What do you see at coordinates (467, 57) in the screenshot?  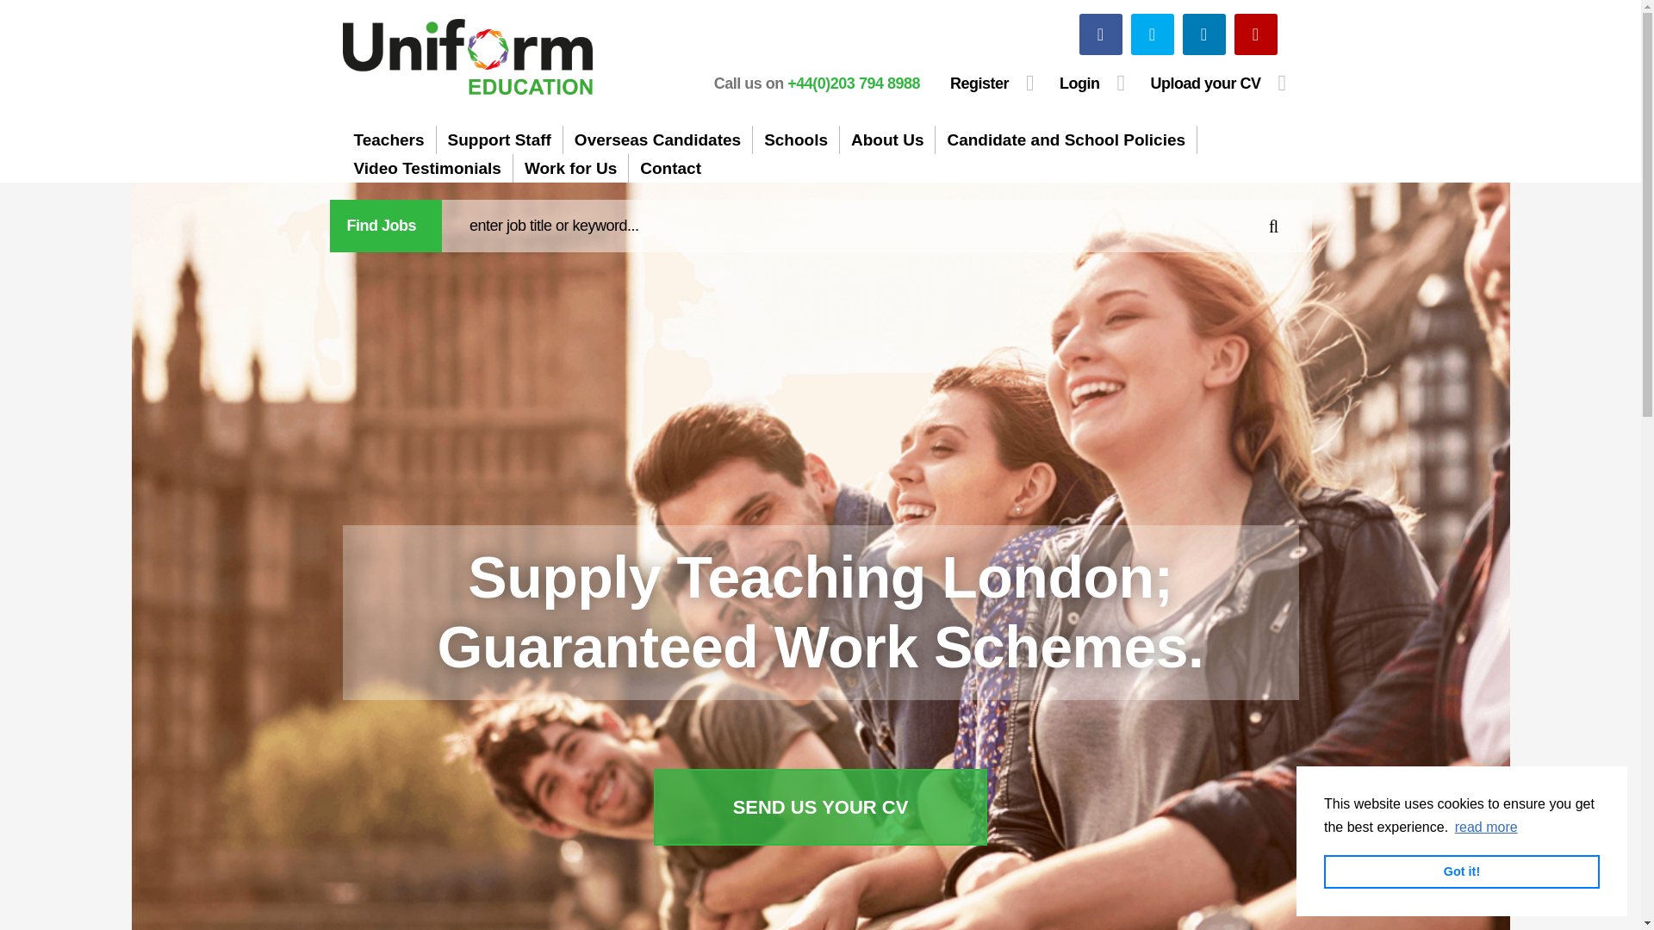 I see `Uniform Education` at bounding box center [467, 57].